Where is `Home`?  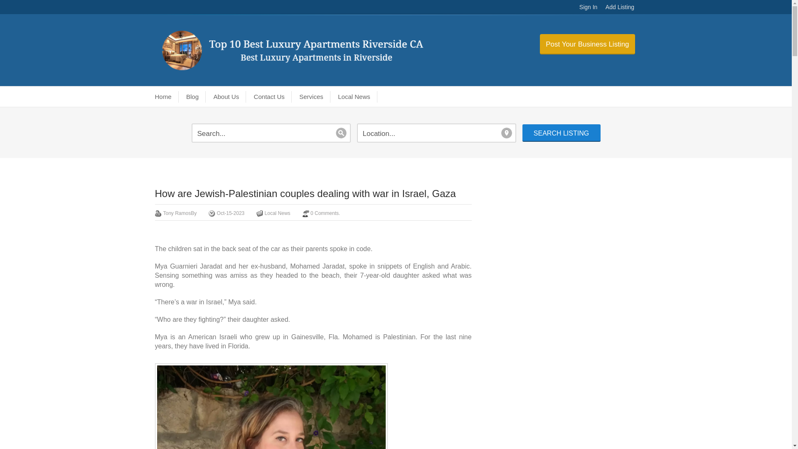
Home is located at coordinates (167, 97).